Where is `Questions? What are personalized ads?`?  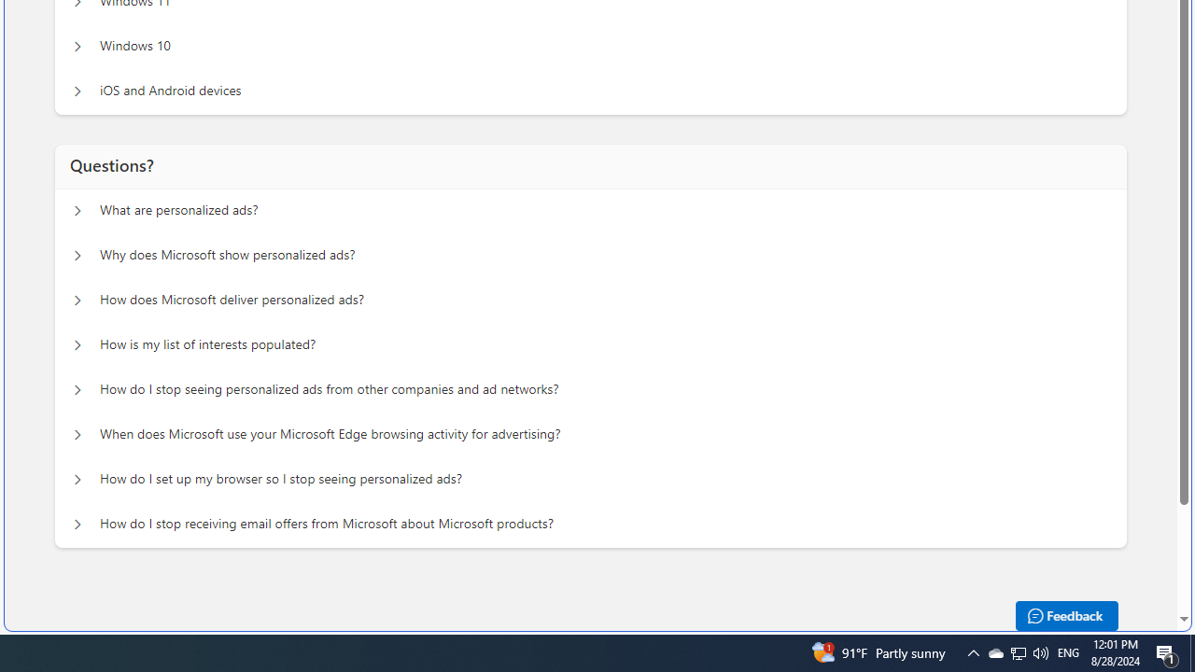 Questions? What are personalized ads? is located at coordinates (77, 211).